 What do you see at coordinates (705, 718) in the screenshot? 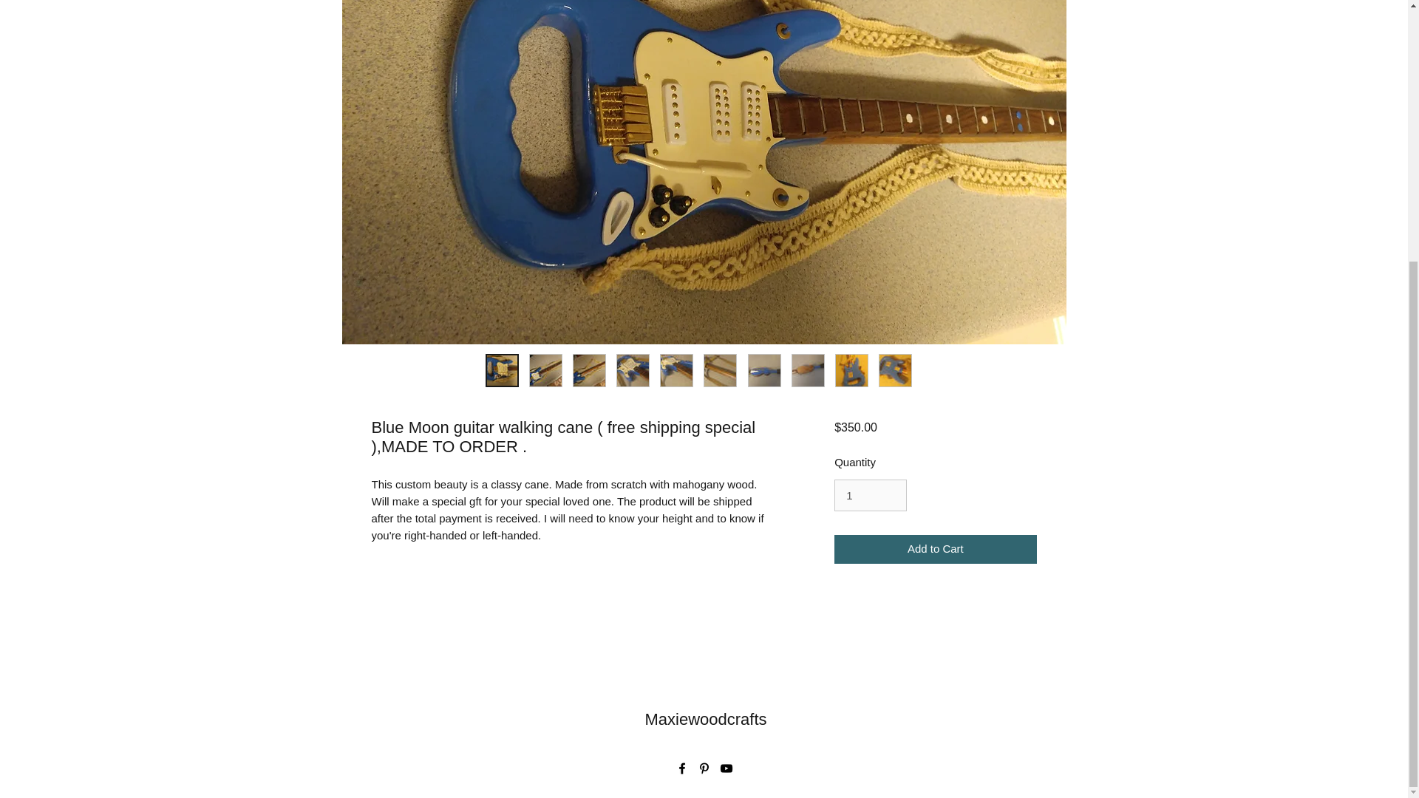
I see `Maxiewoodcrafts` at bounding box center [705, 718].